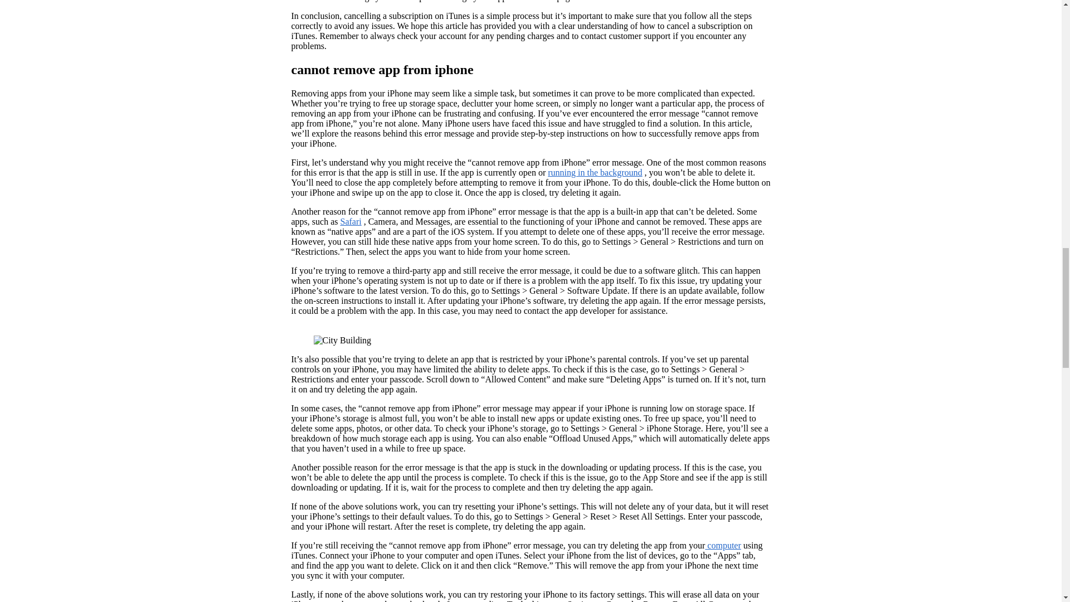 This screenshot has width=1070, height=602. I want to click on Safari, so click(351, 221).